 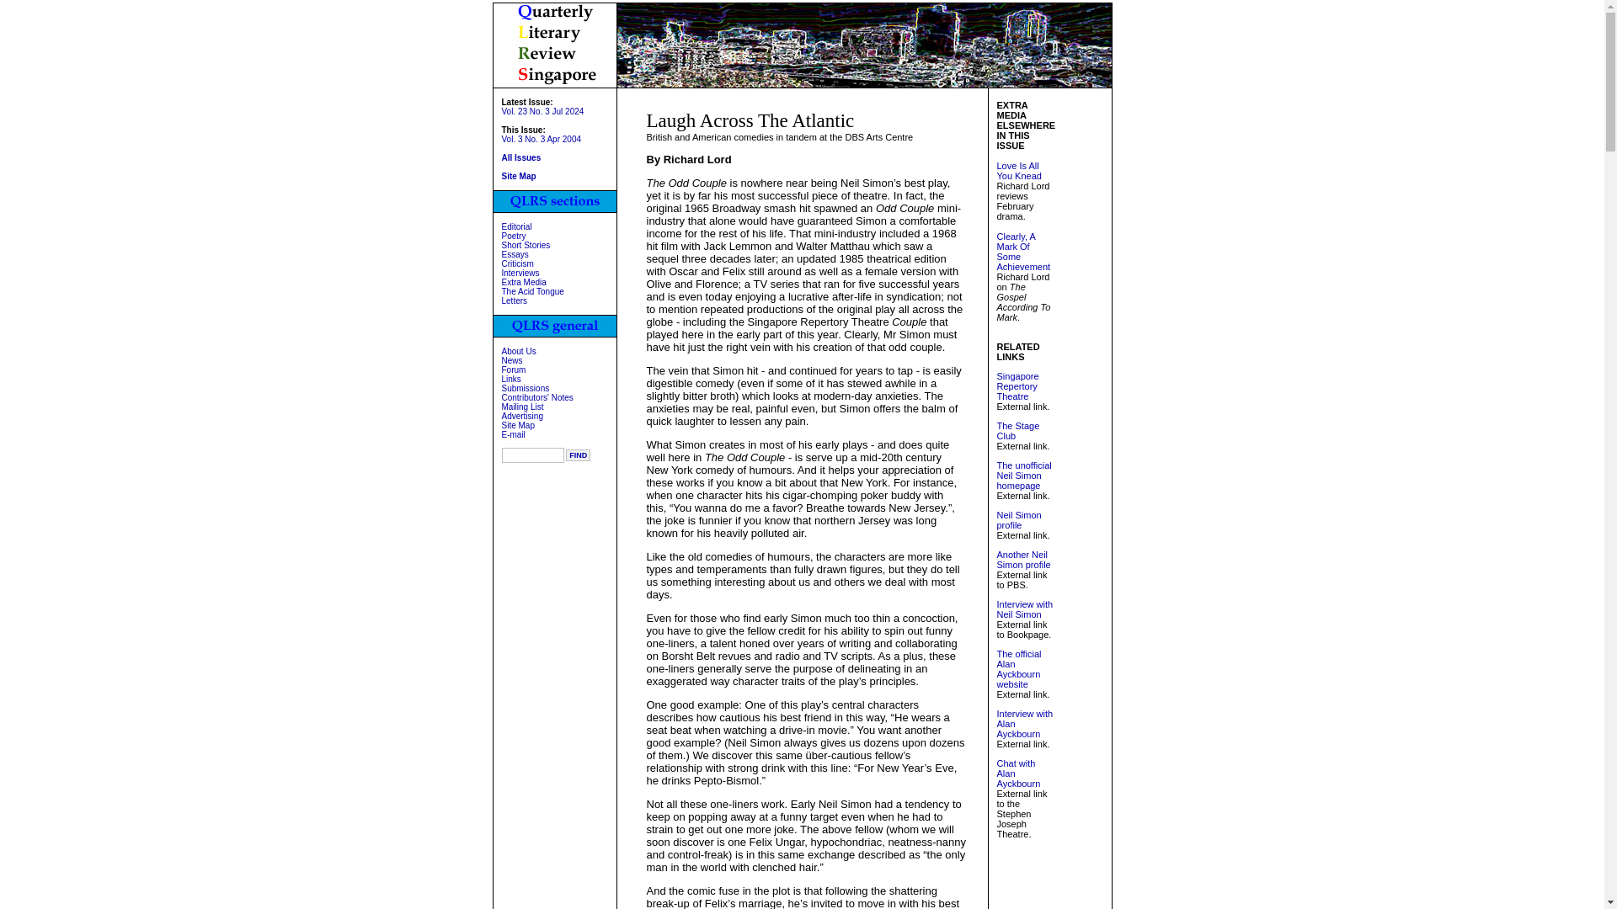 I want to click on Short Stories, so click(x=526, y=246).